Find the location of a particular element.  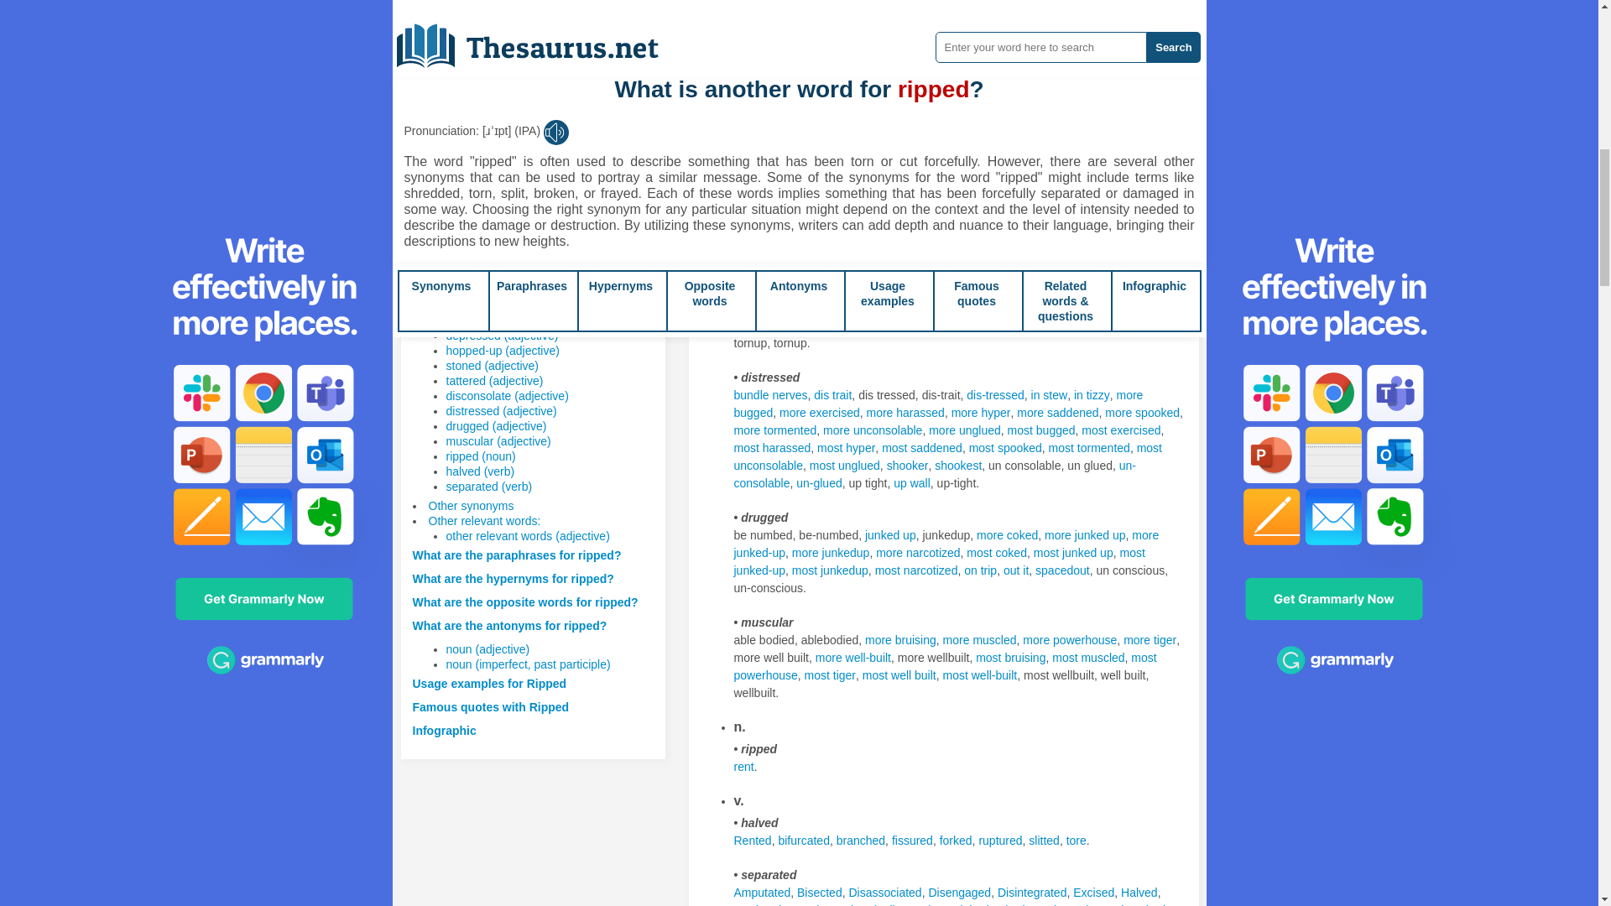

Synonyms for Ripped is located at coordinates (760, 186).